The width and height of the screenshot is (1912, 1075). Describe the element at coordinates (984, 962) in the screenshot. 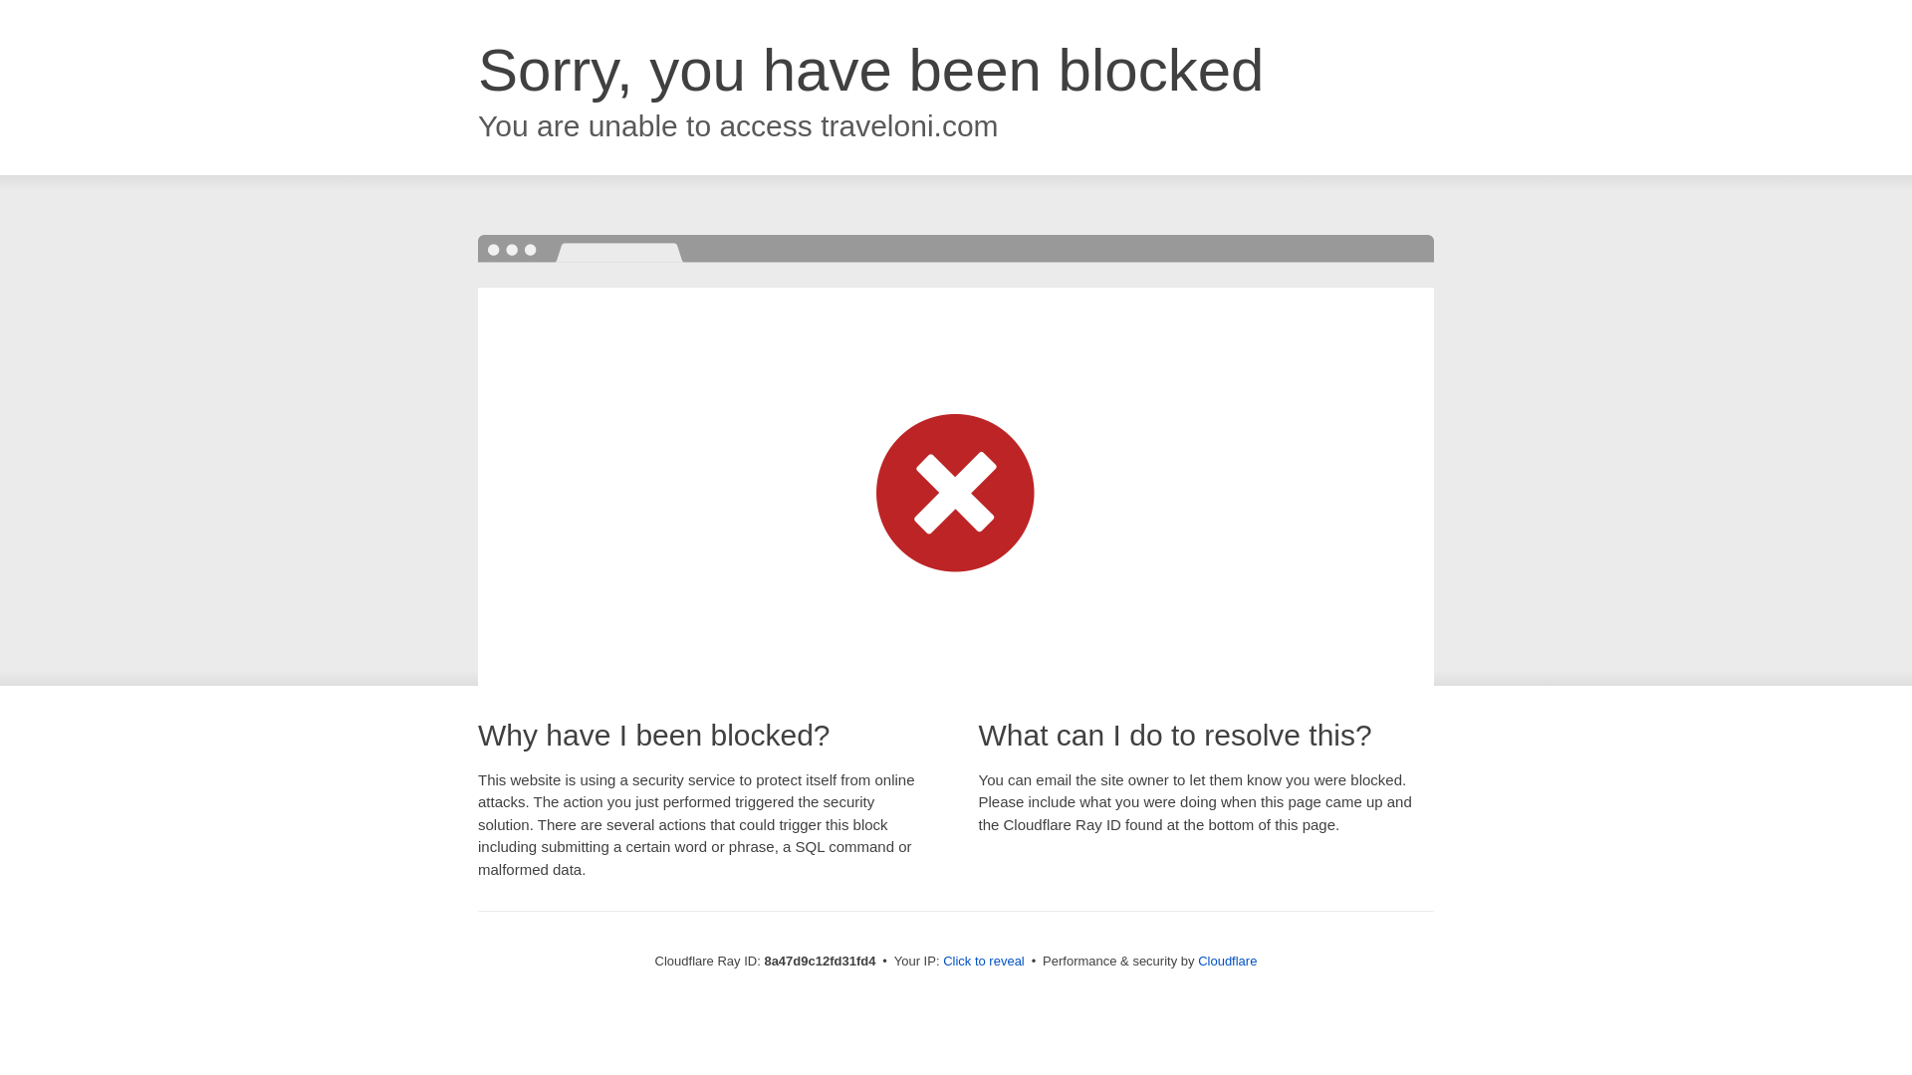

I see `Click to reveal` at that location.